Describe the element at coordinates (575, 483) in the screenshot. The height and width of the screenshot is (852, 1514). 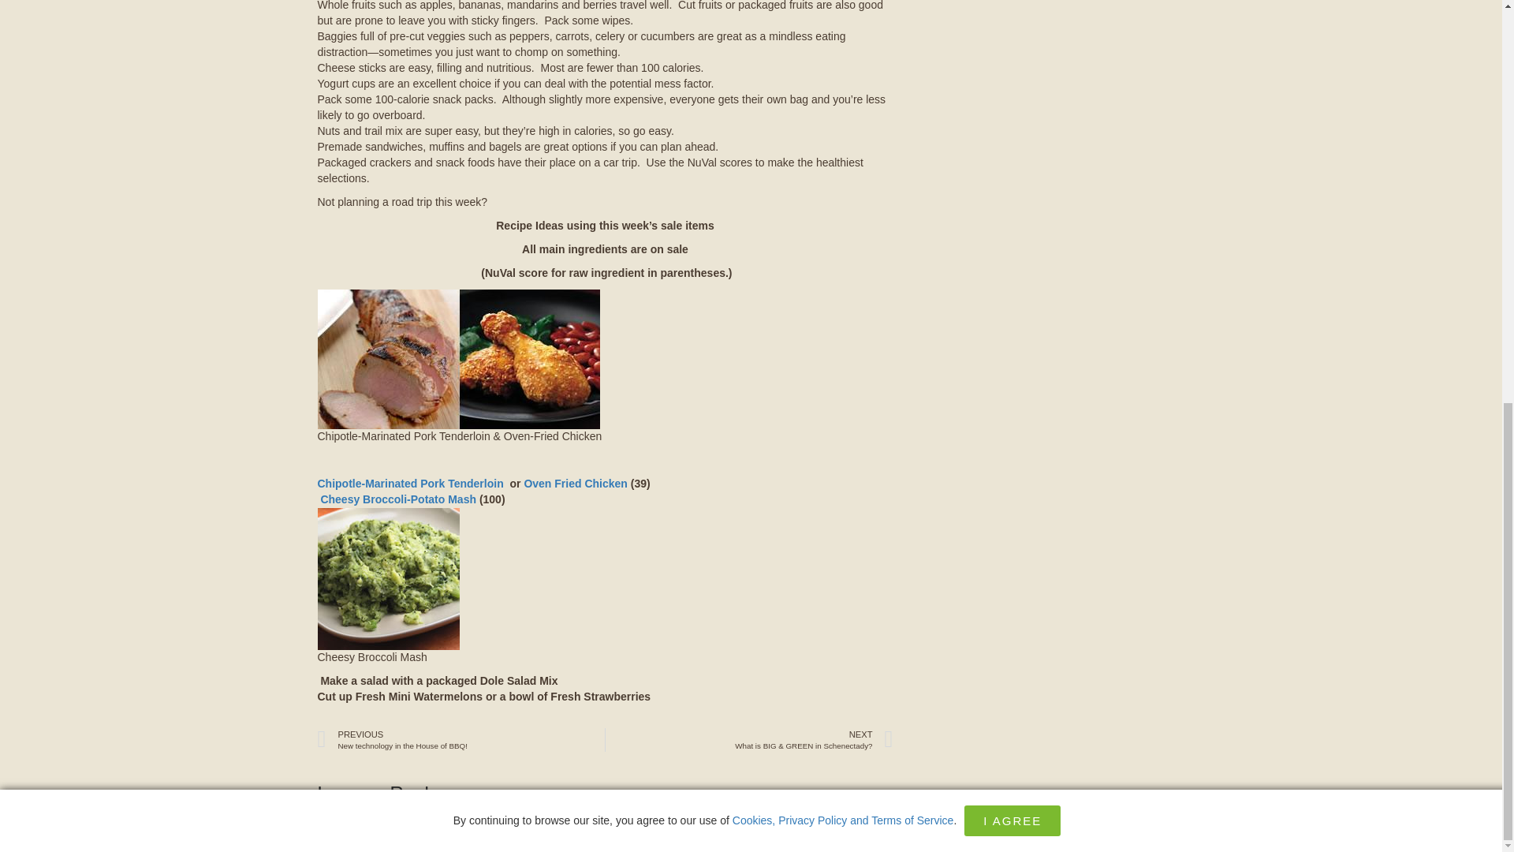
I see `Oven Fried Chicken` at that location.